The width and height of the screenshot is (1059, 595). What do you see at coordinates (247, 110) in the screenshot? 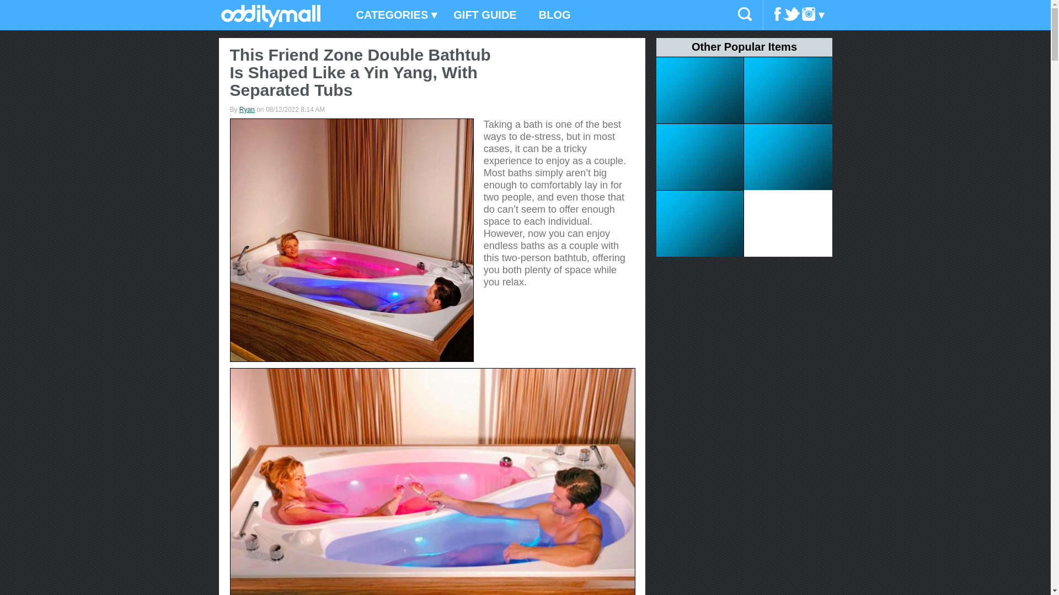
I see `Ryan` at bounding box center [247, 110].